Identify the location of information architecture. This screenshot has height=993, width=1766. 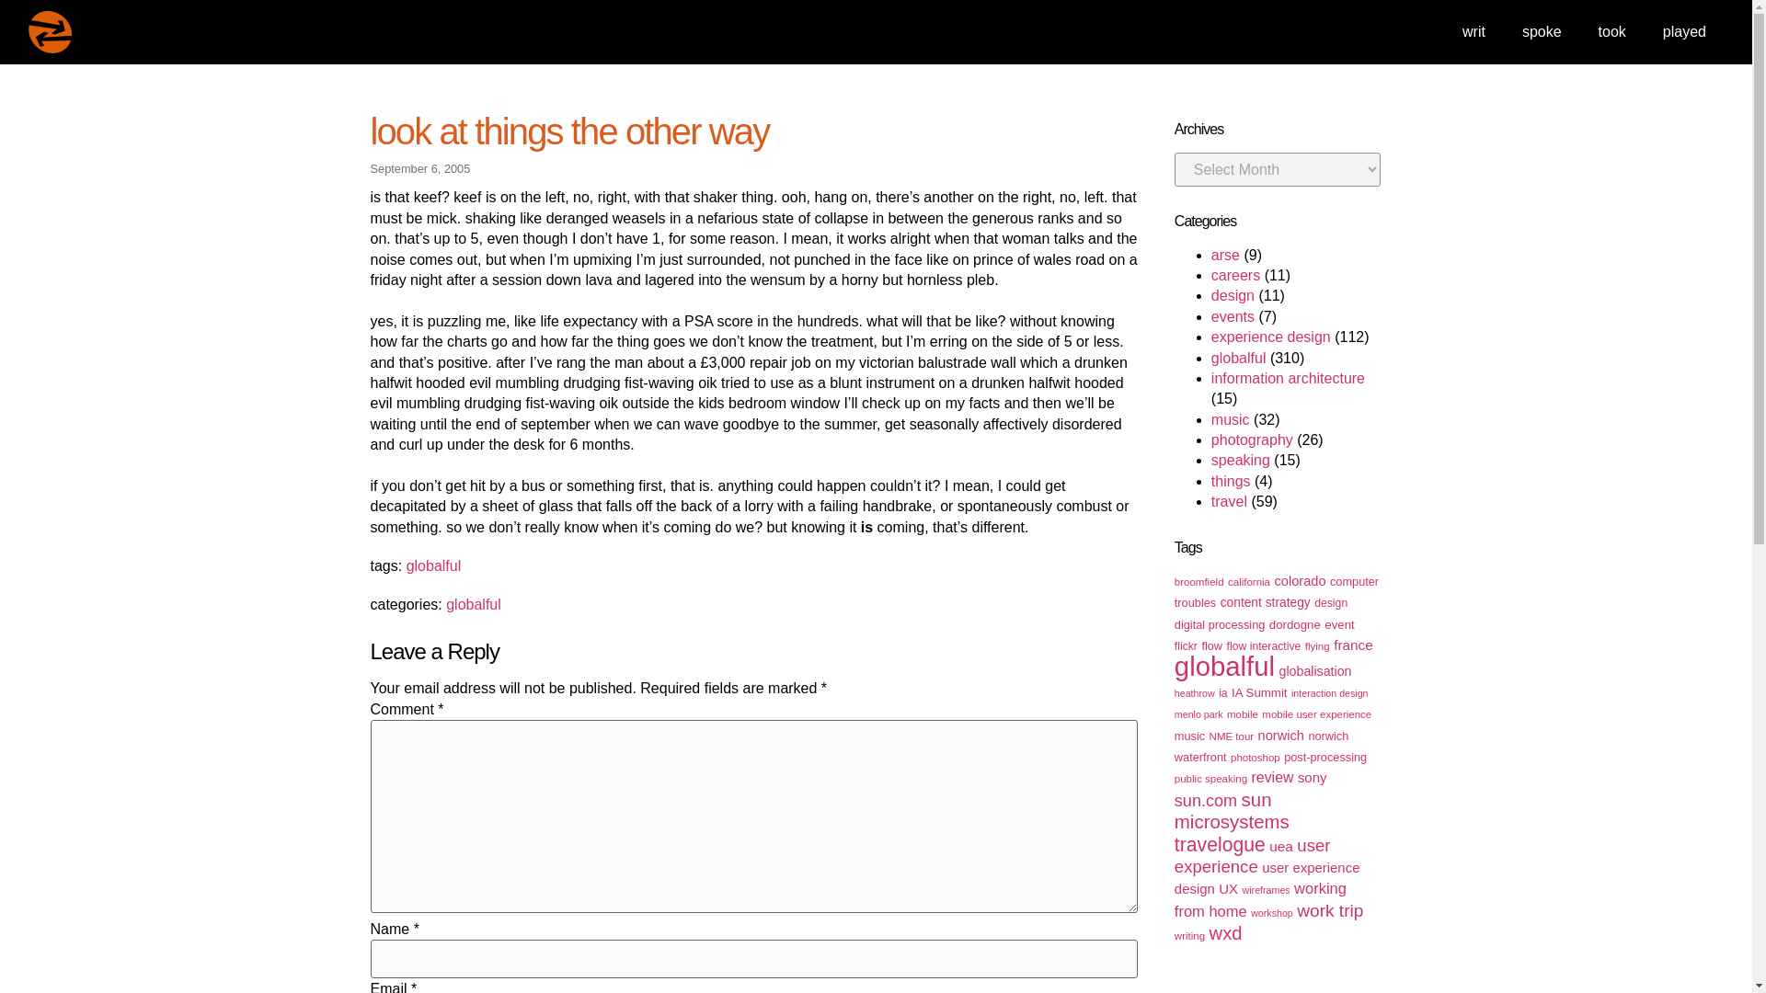
(1288, 378).